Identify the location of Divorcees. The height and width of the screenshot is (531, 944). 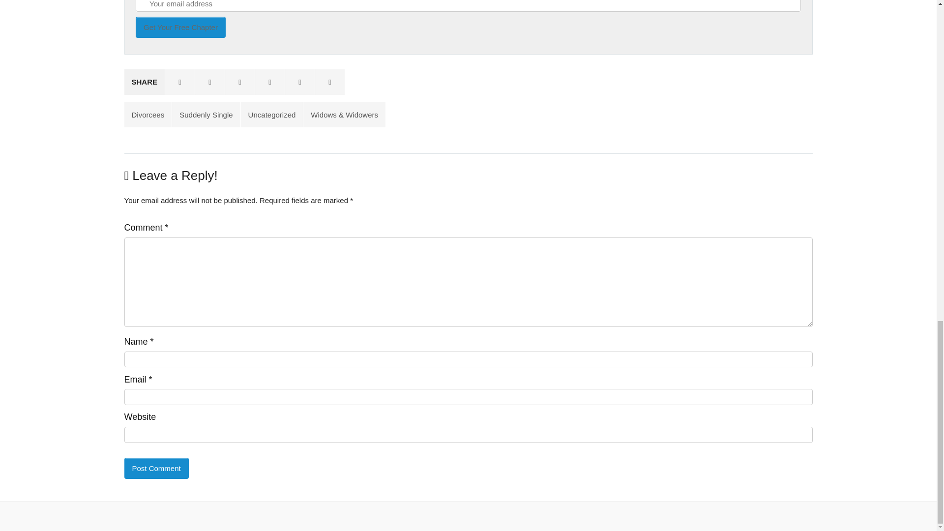
(147, 115).